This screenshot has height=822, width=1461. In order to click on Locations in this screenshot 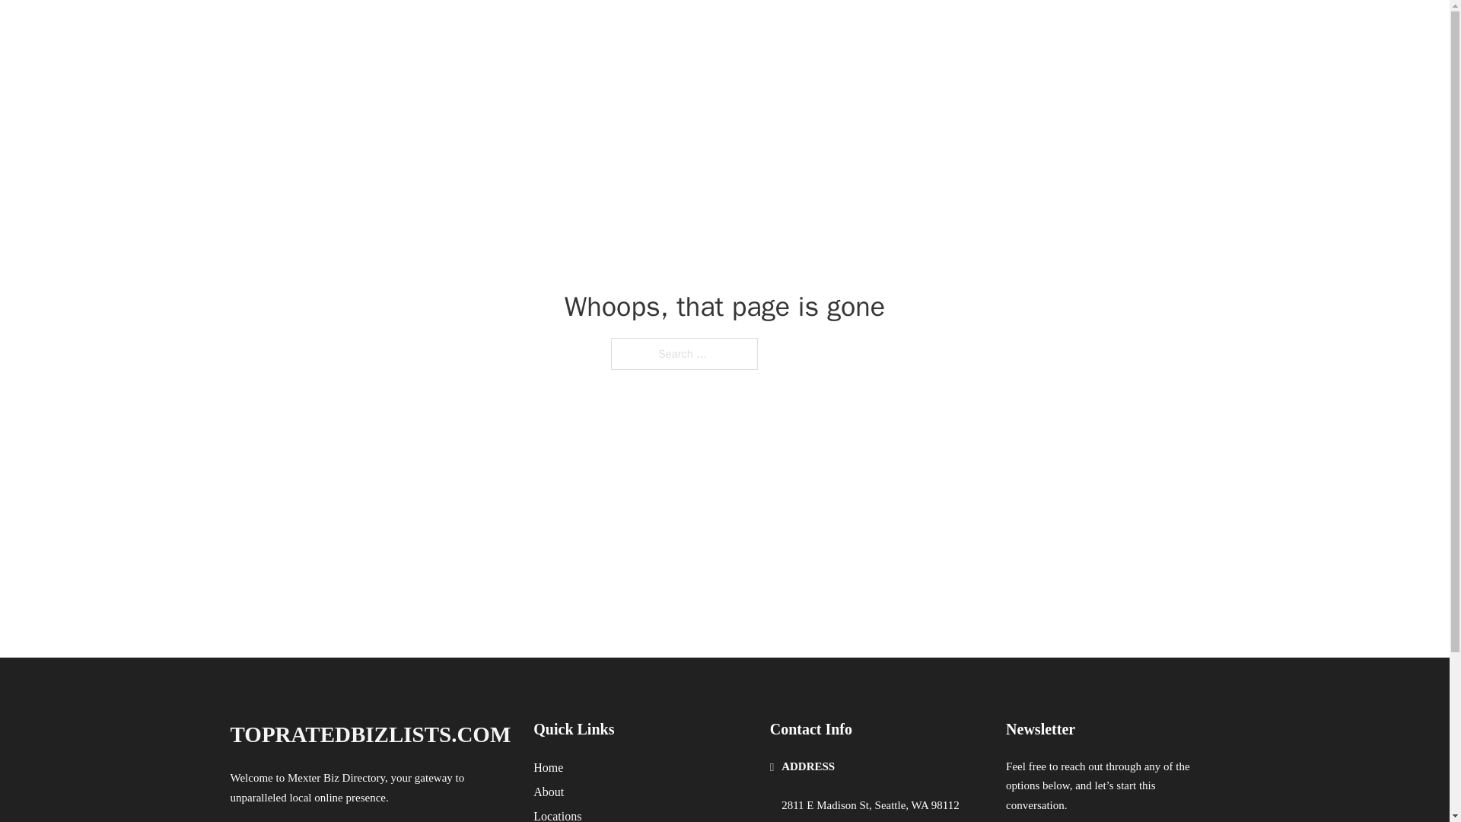, I will do `click(557, 814)`.